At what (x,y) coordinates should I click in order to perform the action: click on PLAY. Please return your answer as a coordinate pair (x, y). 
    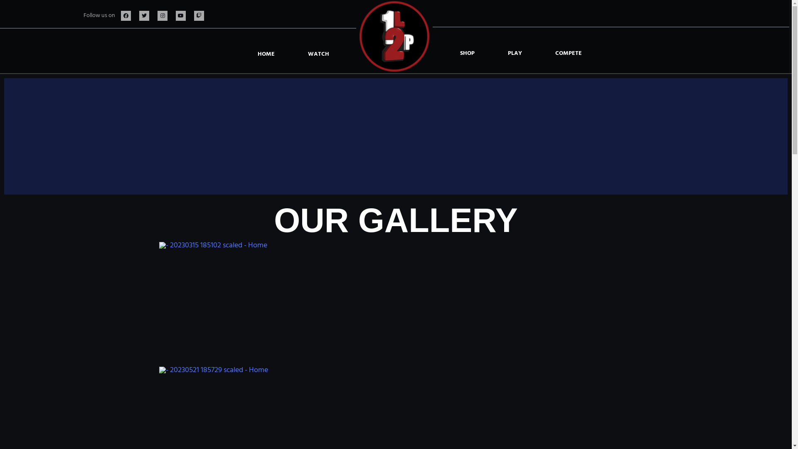
    Looking at the image, I should click on (515, 54).